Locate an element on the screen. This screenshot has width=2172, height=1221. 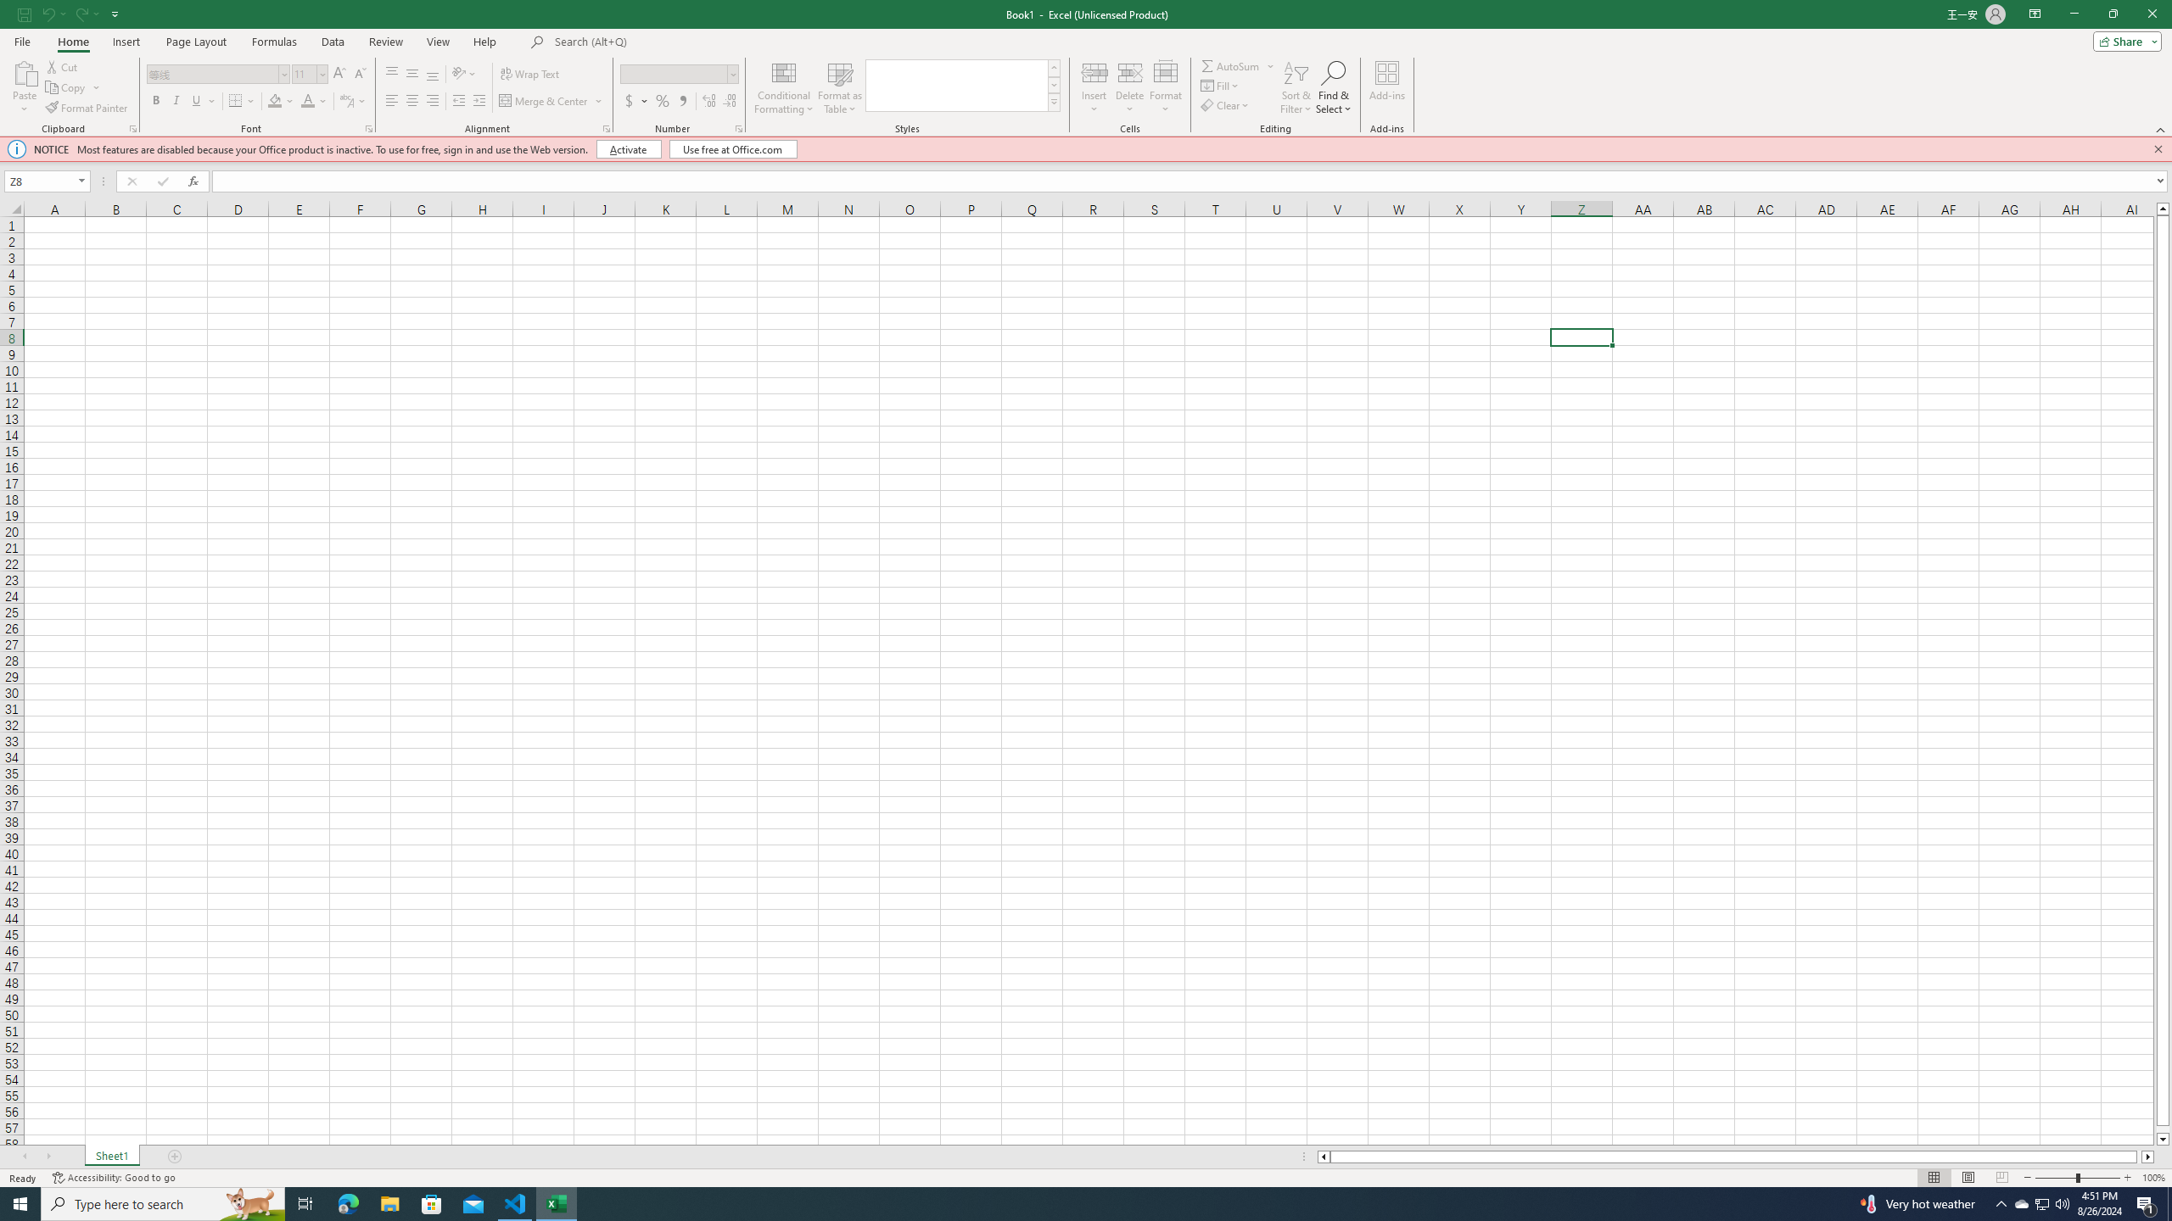
Underline is located at coordinates (197, 102).